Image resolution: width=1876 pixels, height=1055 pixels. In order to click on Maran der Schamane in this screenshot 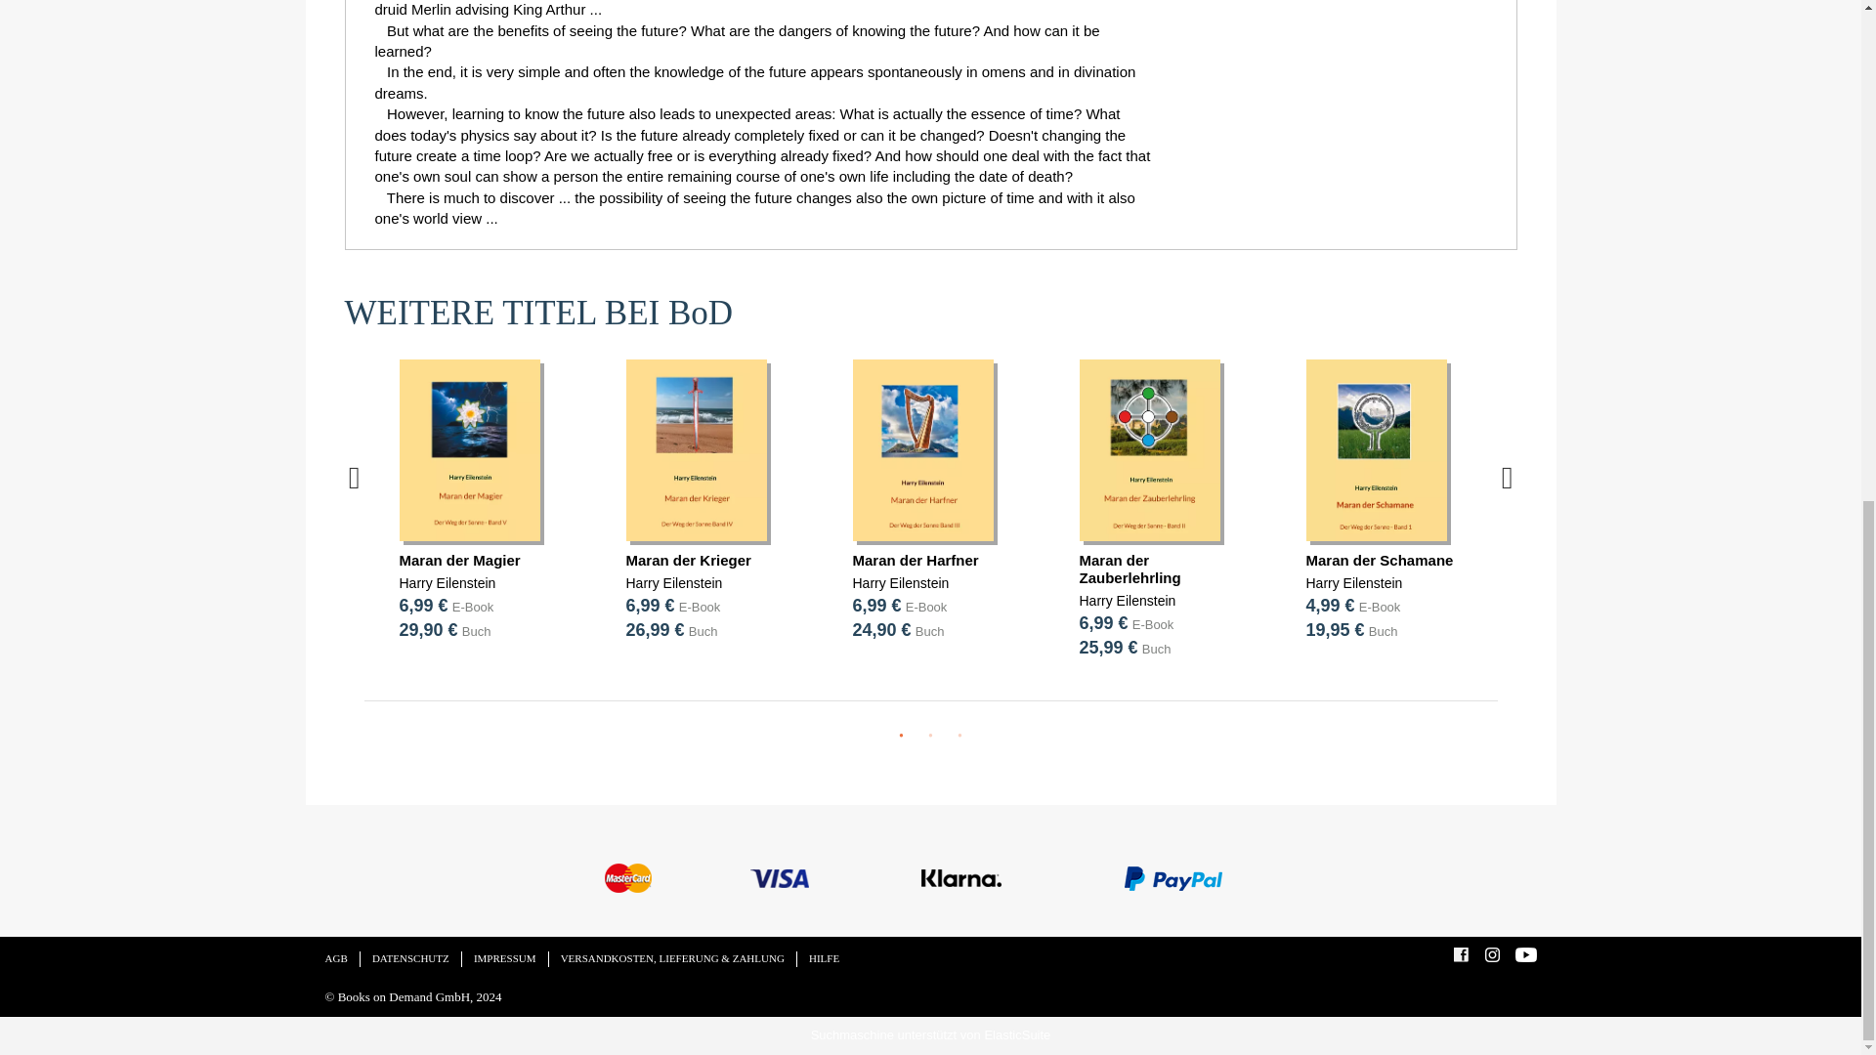, I will do `click(1379, 560)`.